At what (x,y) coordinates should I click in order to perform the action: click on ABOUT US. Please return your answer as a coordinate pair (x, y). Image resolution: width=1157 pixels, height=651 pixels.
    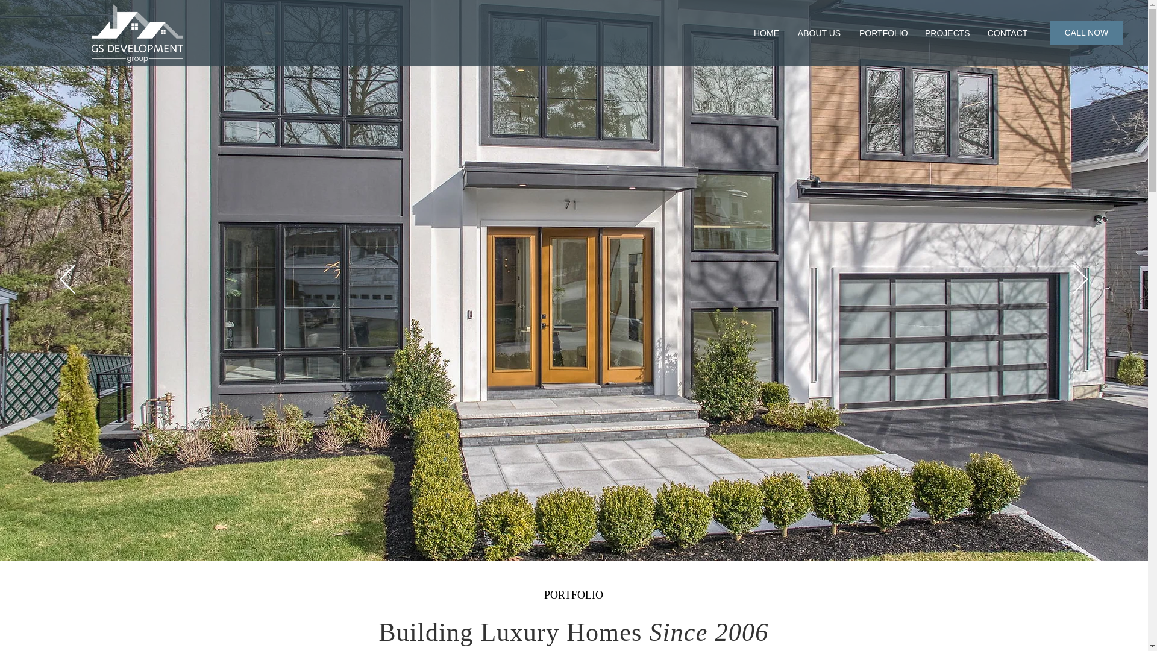
    Looking at the image, I should click on (819, 33).